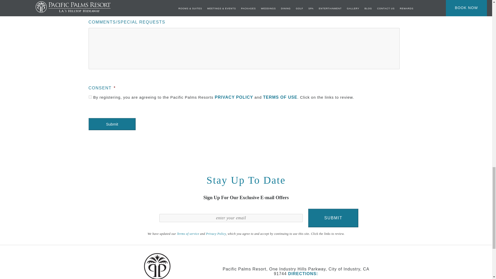 The height and width of the screenshot is (279, 496). Describe the element at coordinates (90, 97) in the screenshot. I see `1` at that location.